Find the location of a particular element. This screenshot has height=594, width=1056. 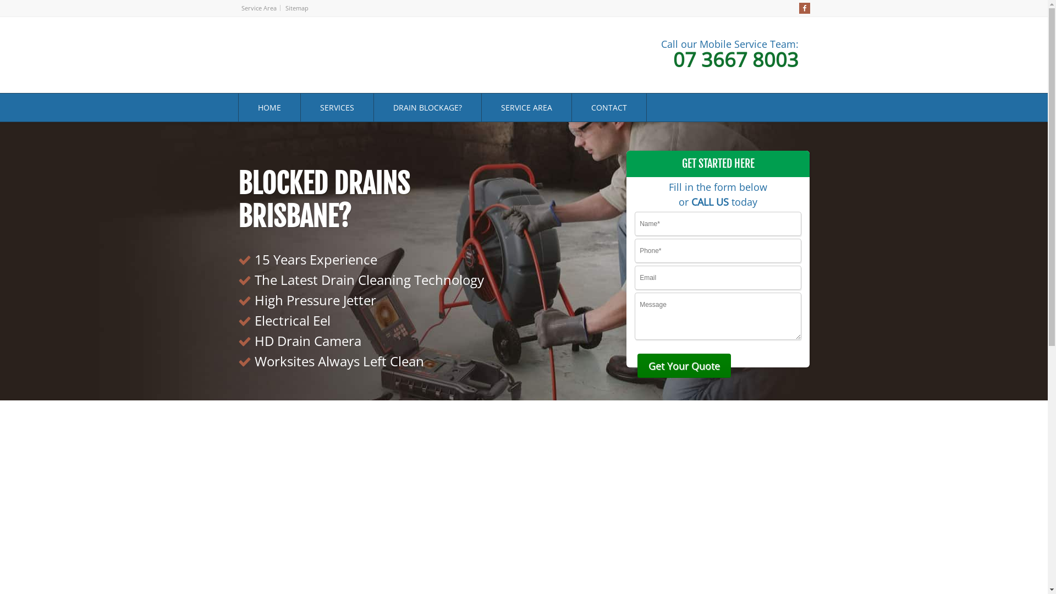

CALL US is located at coordinates (710, 201).